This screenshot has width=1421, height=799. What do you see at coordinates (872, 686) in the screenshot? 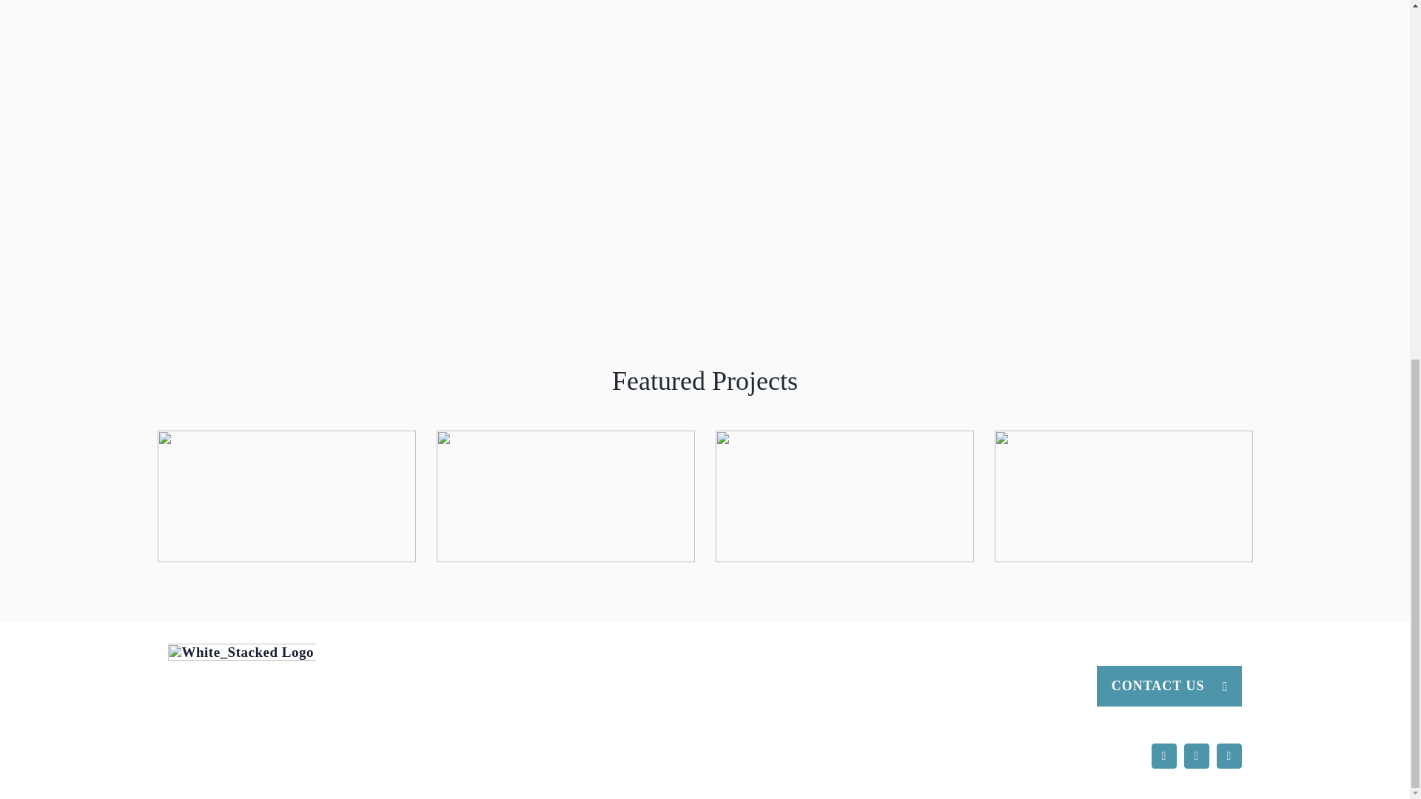
I see `SERVICES` at bounding box center [872, 686].